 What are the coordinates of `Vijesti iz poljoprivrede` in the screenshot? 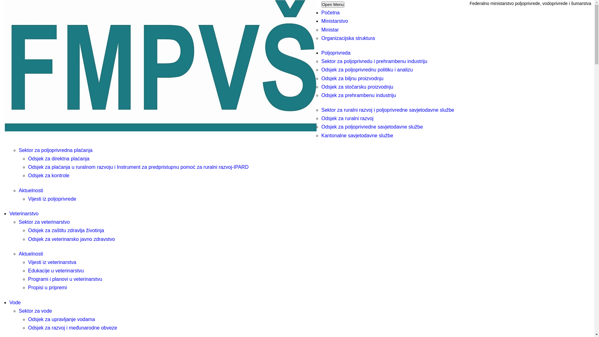 It's located at (52, 199).